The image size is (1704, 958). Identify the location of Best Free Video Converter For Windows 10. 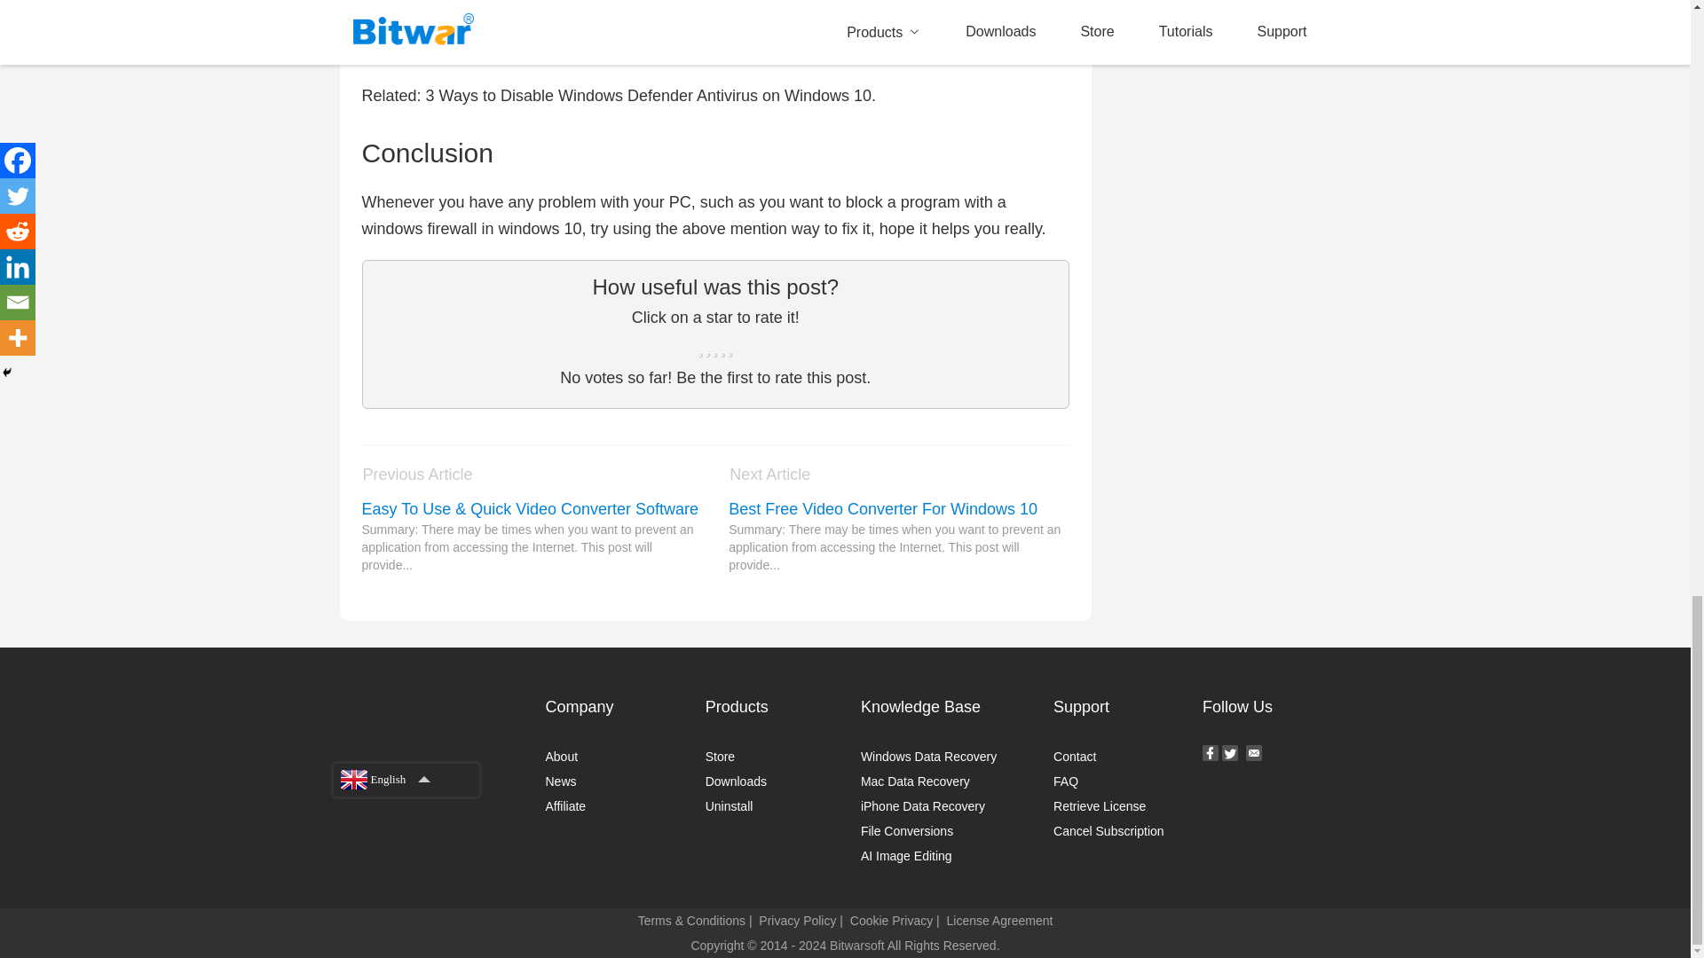
(899, 509).